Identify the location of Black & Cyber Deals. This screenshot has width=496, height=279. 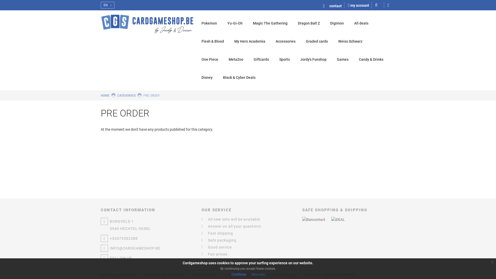
(239, 78).